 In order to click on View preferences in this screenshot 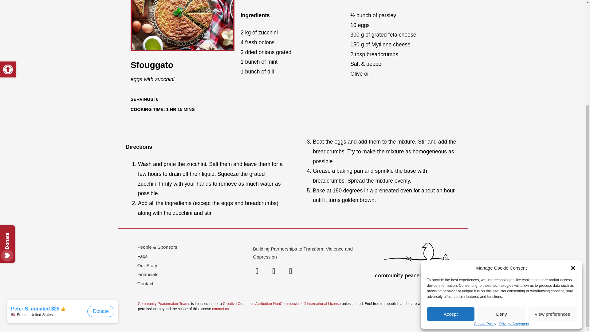, I will do `click(553, 163)`.